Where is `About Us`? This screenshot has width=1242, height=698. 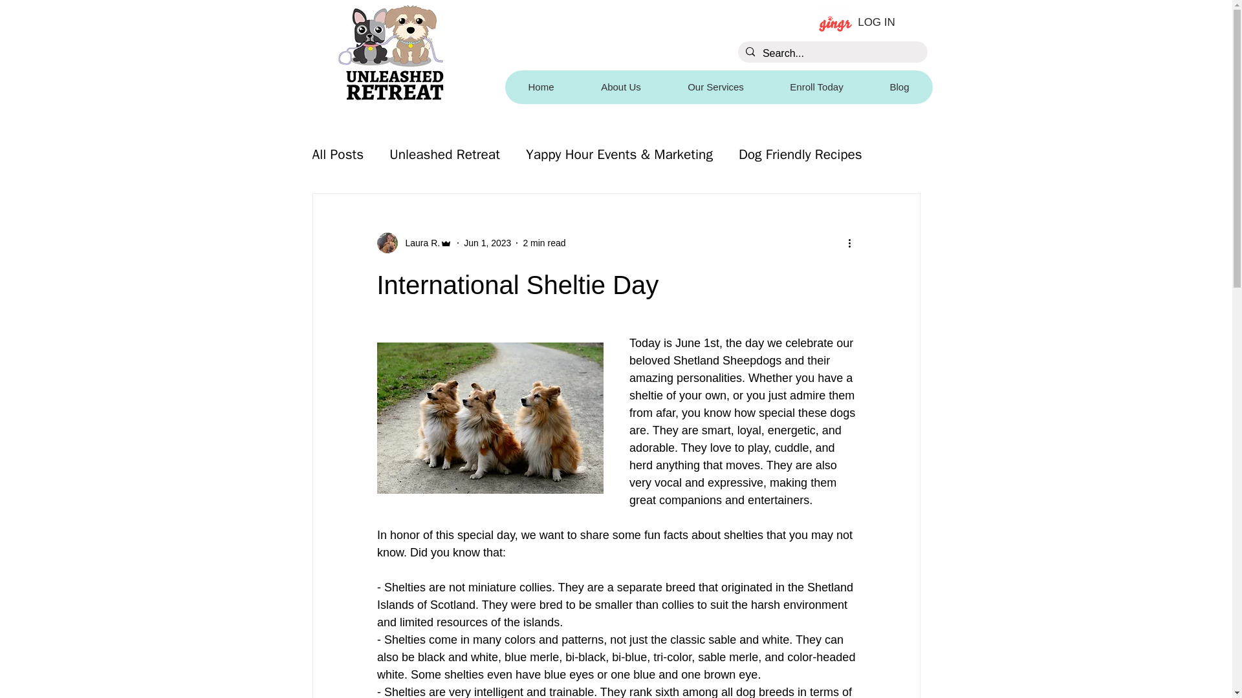
About Us is located at coordinates (620, 87).